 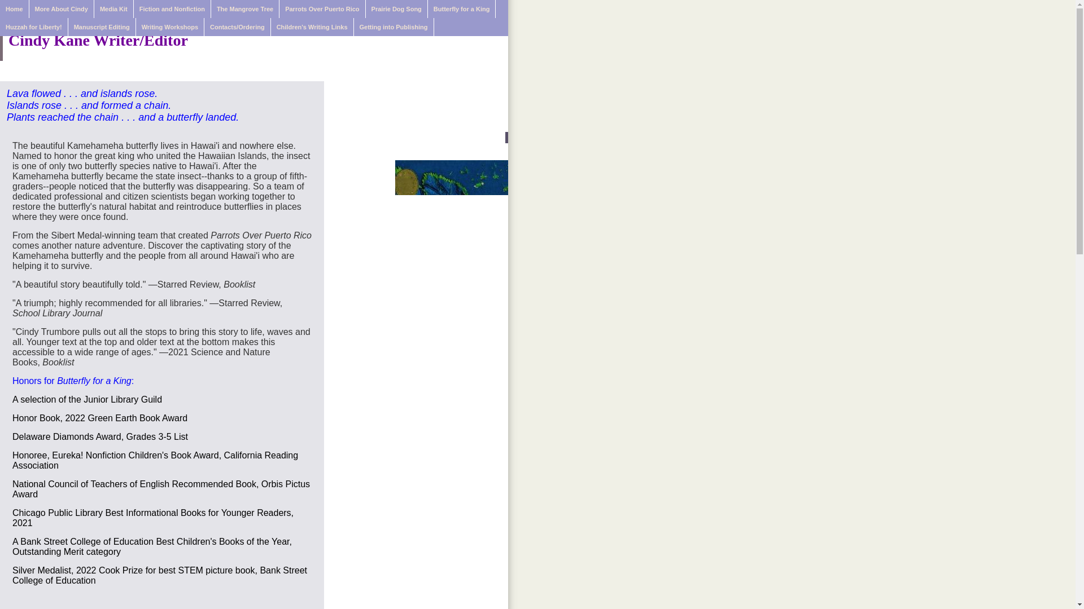 I want to click on Parrots Over Puerto Rico, so click(x=322, y=9).